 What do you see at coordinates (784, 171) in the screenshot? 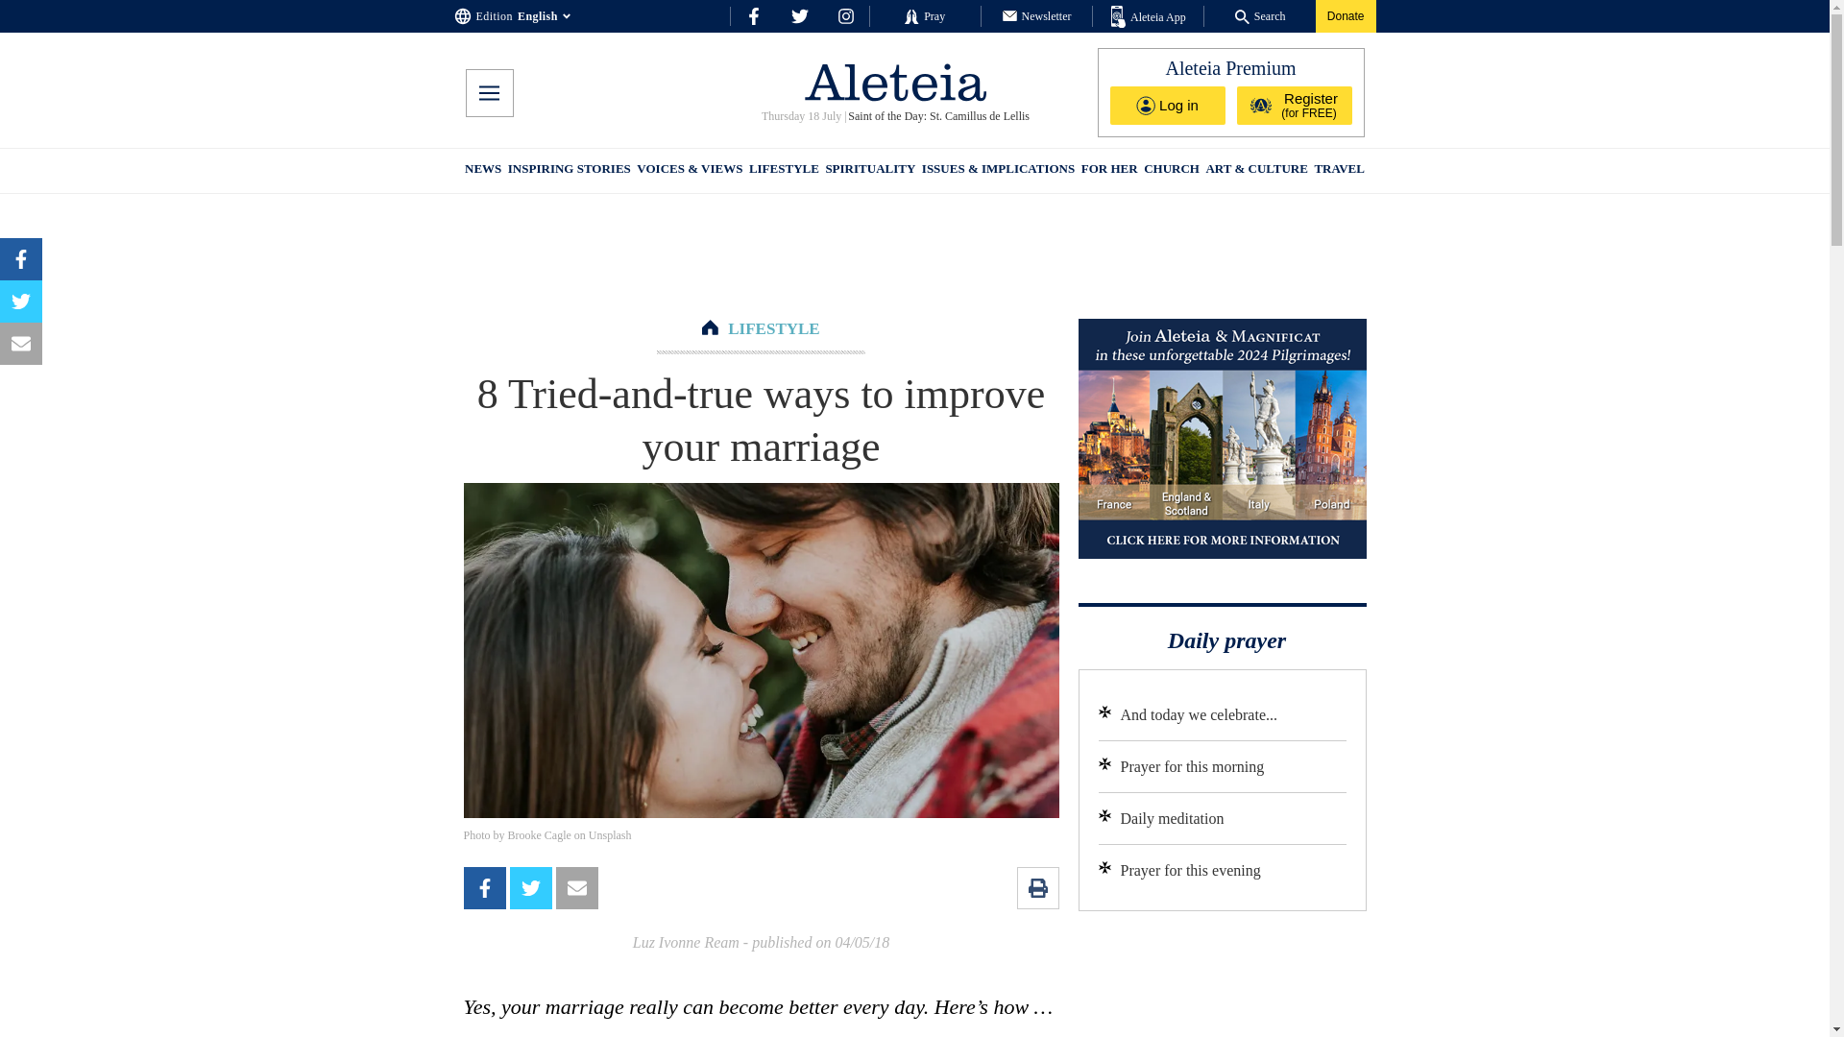
I see `LIFESTYLE` at bounding box center [784, 171].